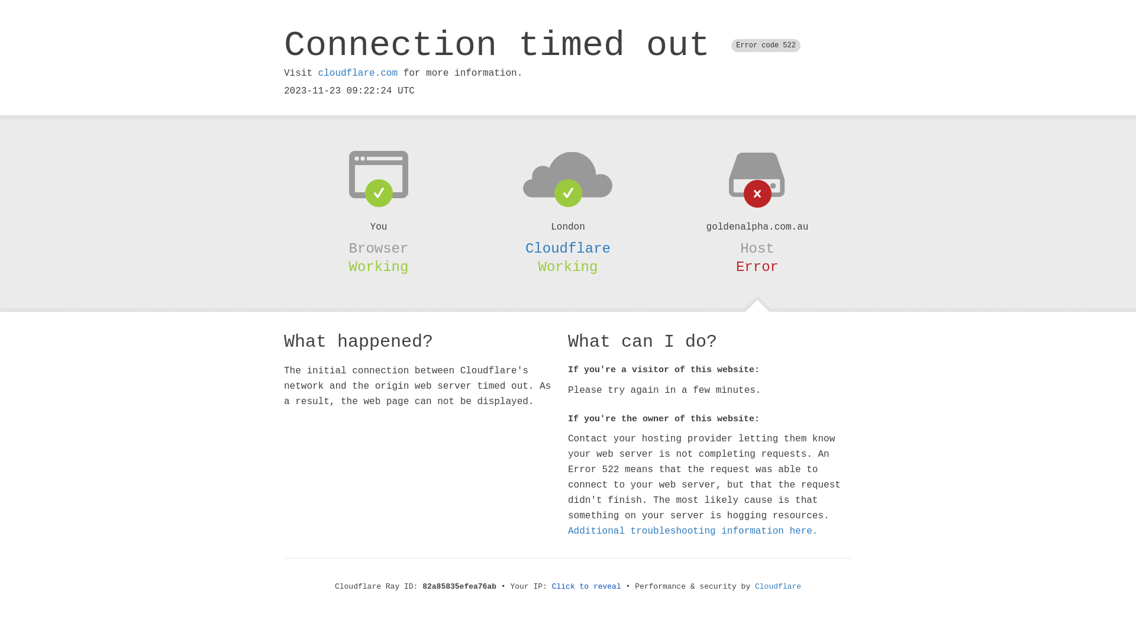 The height and width of the screenshot is (639, 1136). Describe the element at coordinates (568, 248) in the screenshot. I see `Cloudflare` at that location.